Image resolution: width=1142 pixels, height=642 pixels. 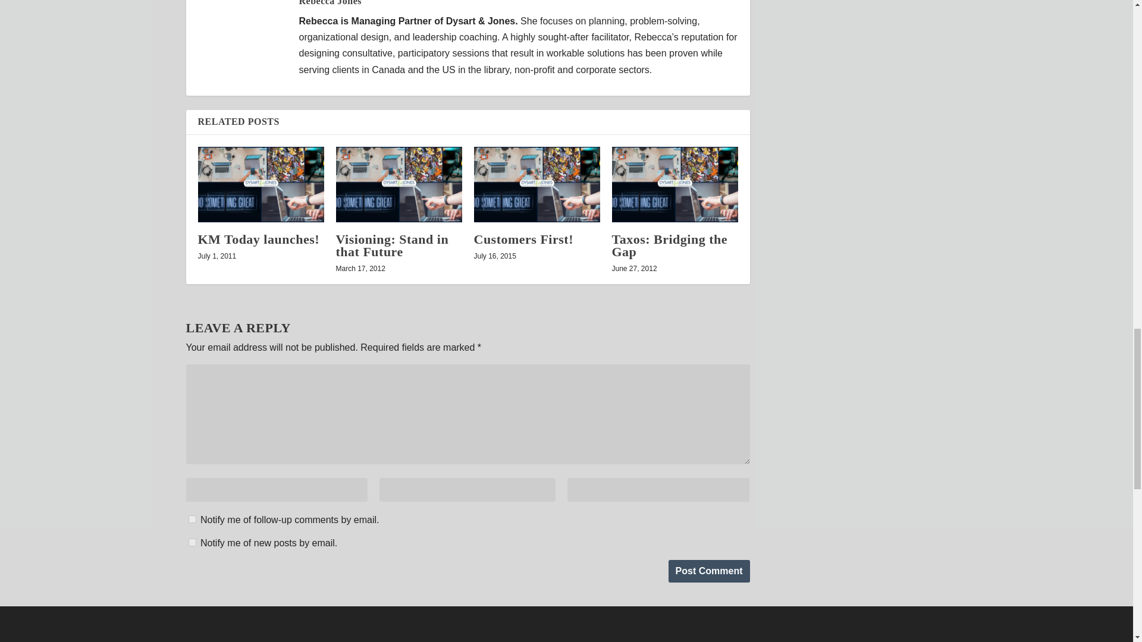 What do you see at coordinates (261, 184) in the screenshot?
I see `KM Today launches!` at bounding box center [261, 184].